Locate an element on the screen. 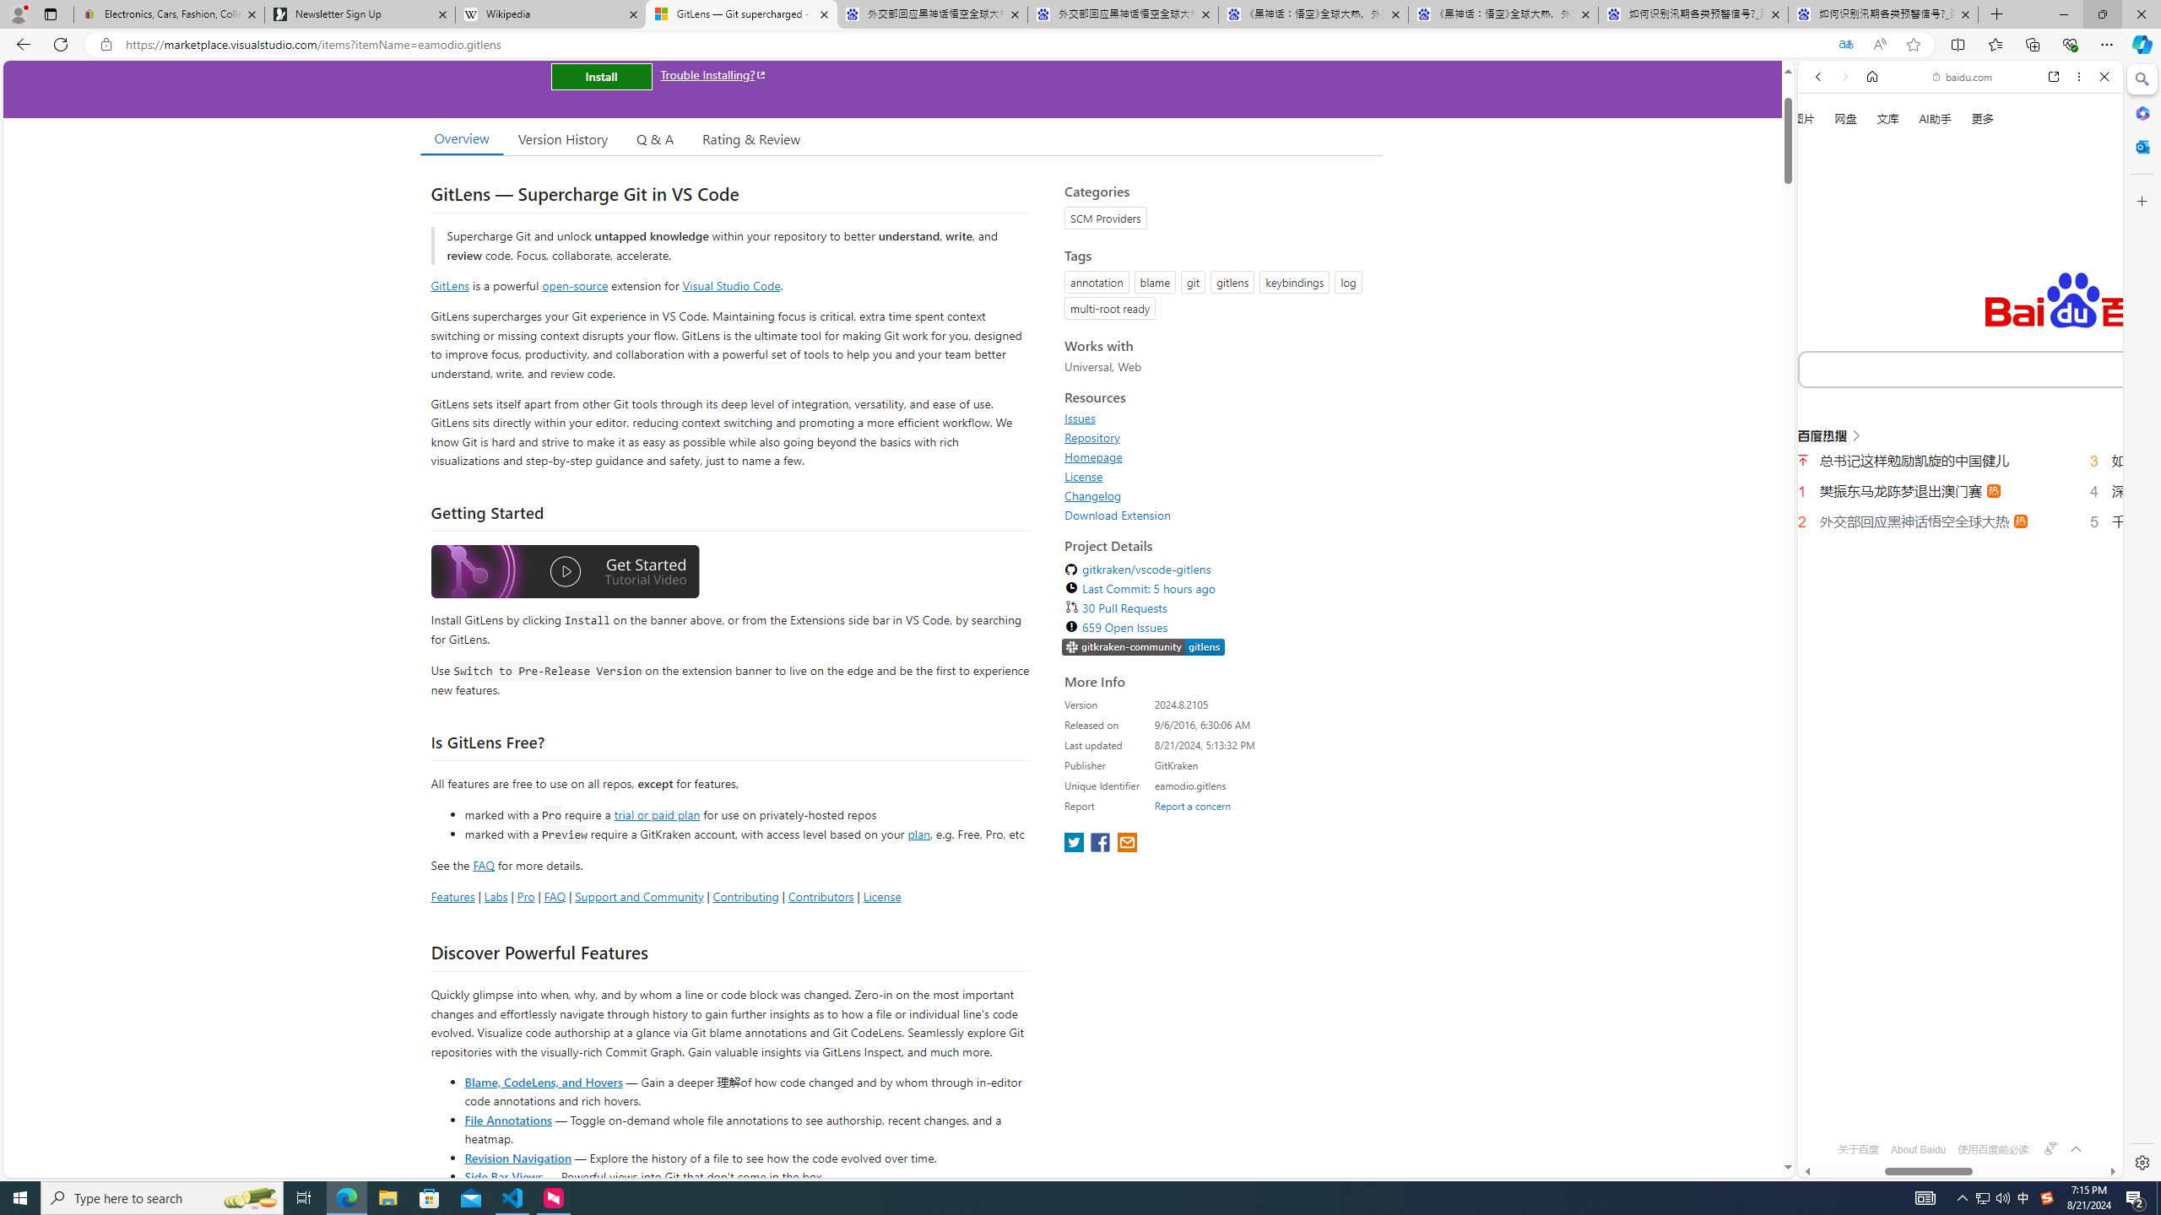 This screenshot has height=1215, width=2161. Changelog is located at coordinates (1093, 495).